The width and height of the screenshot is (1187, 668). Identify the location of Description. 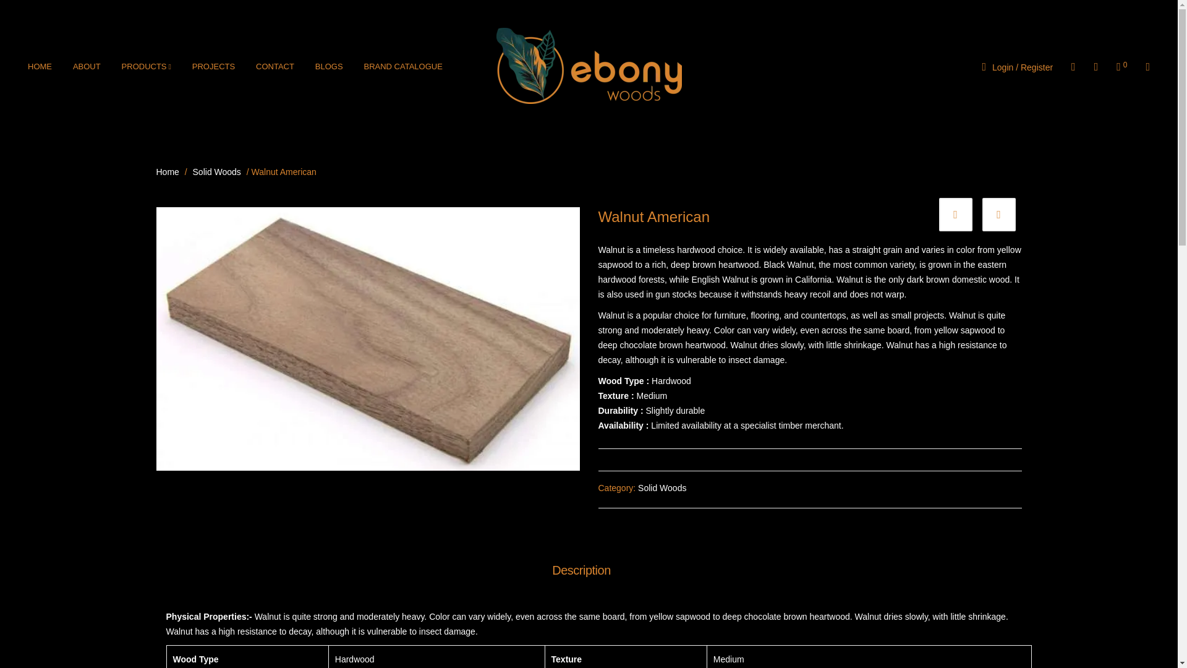
(581, 570).